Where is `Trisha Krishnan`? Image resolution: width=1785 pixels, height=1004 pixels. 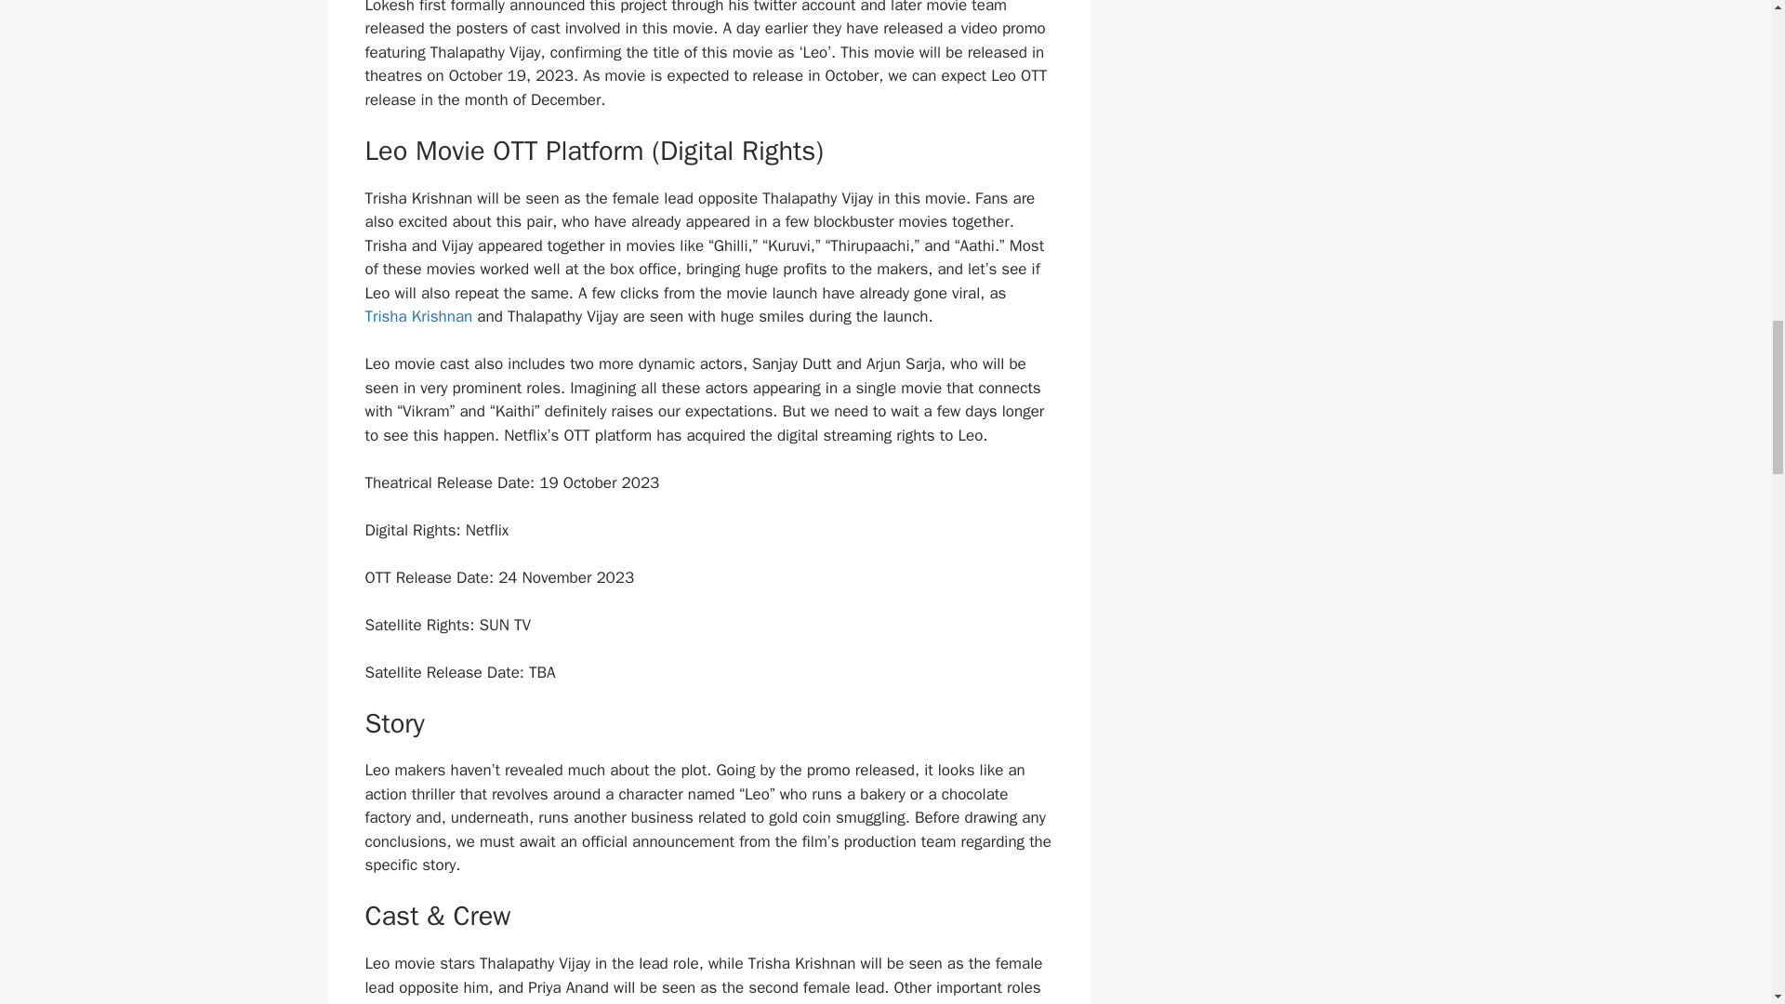
Trisha Krishnan is located at coordinates (418, 316).